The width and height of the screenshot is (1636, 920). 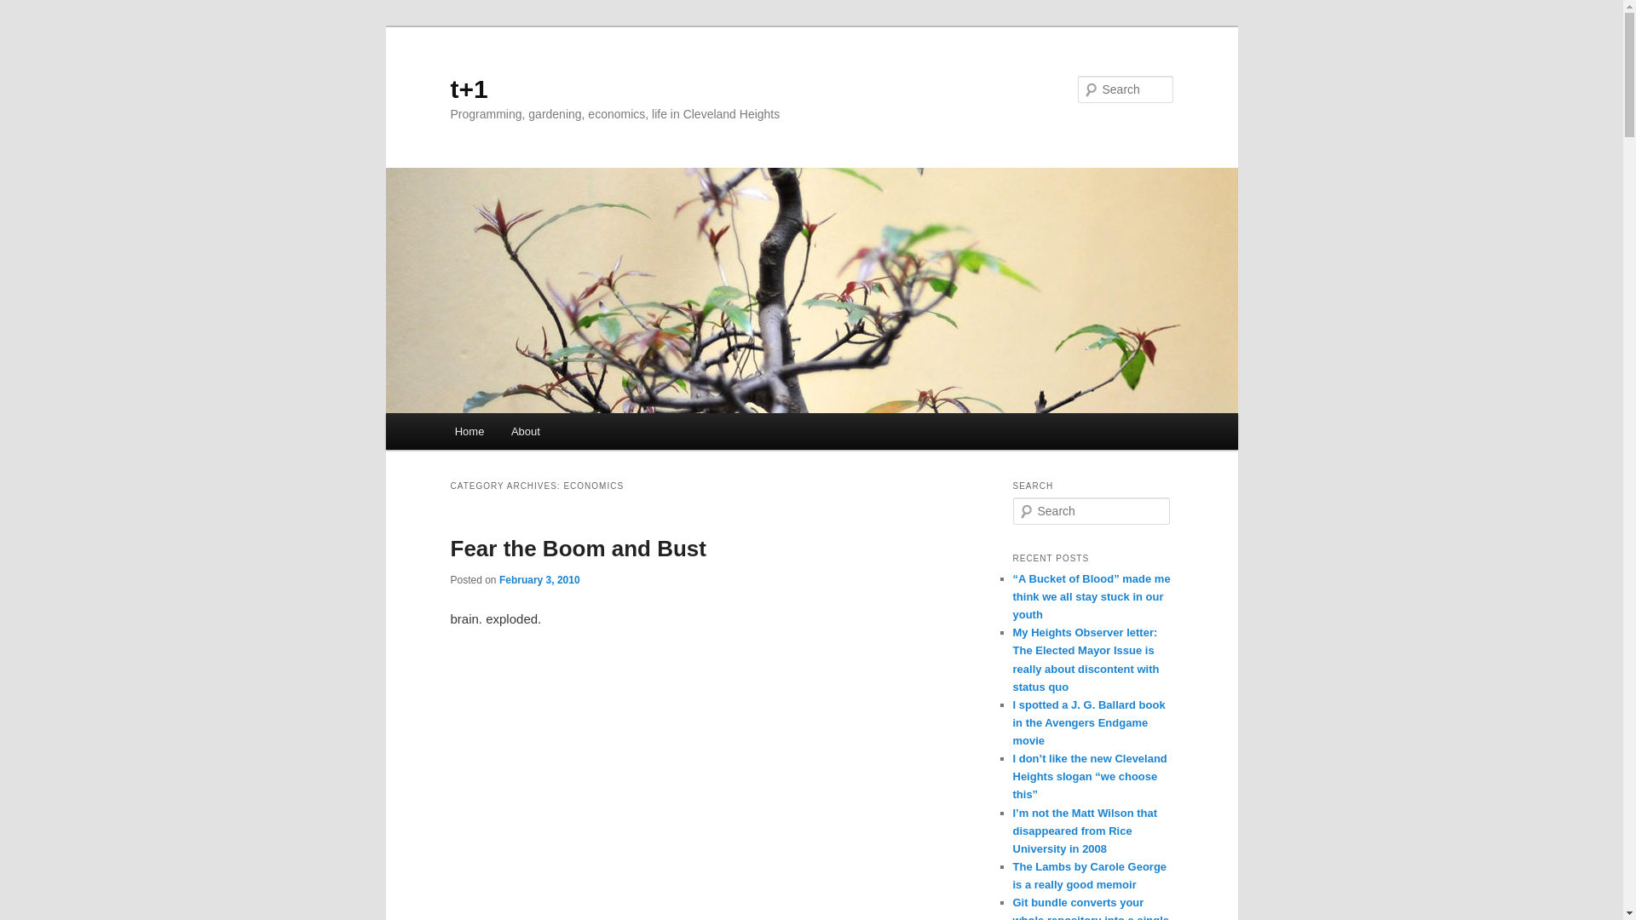 What do you see at coordinates (578, 548) in the screenshot?
I see `Permalink to Fear the Boom and Bust` at bounding box center [578, 548].